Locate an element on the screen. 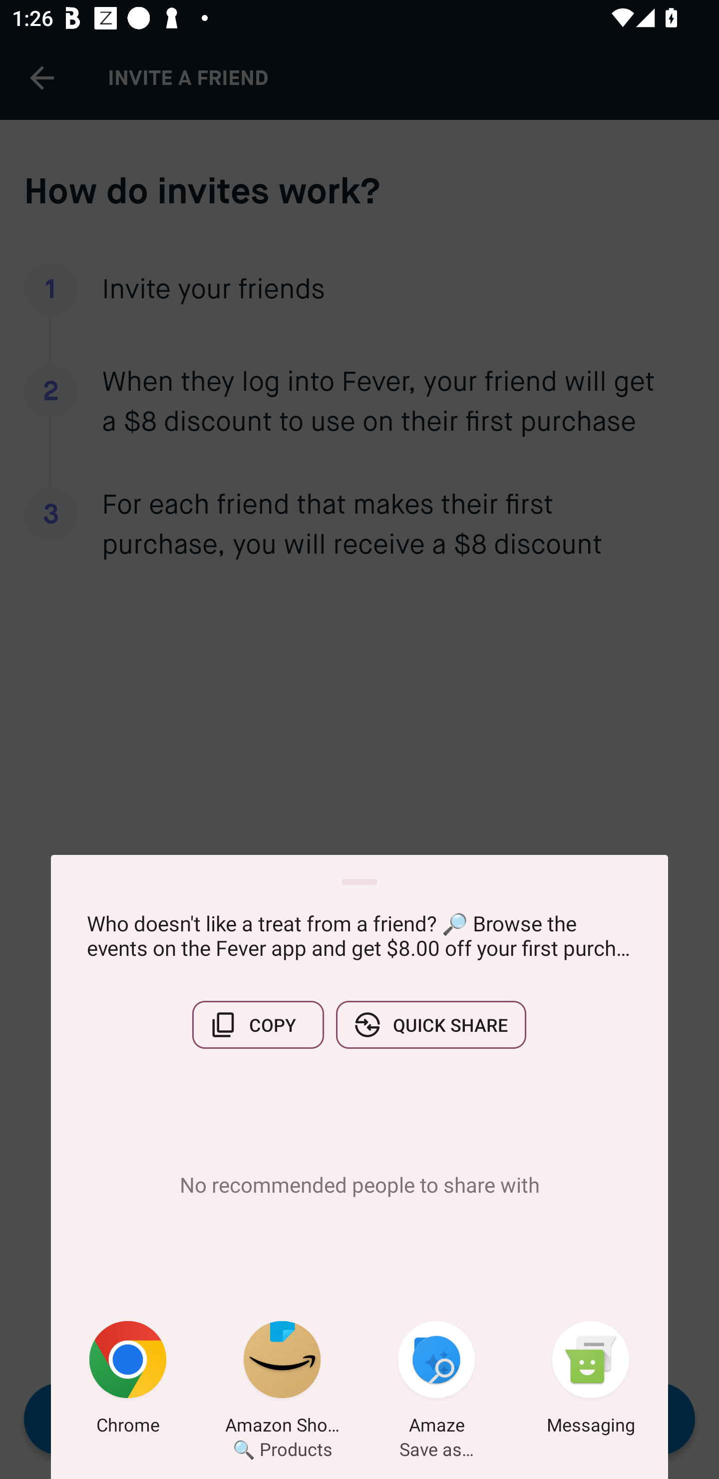 The width and height of the screenshot is (719, 1479). Messaging is located at coordinates (591, 1381).